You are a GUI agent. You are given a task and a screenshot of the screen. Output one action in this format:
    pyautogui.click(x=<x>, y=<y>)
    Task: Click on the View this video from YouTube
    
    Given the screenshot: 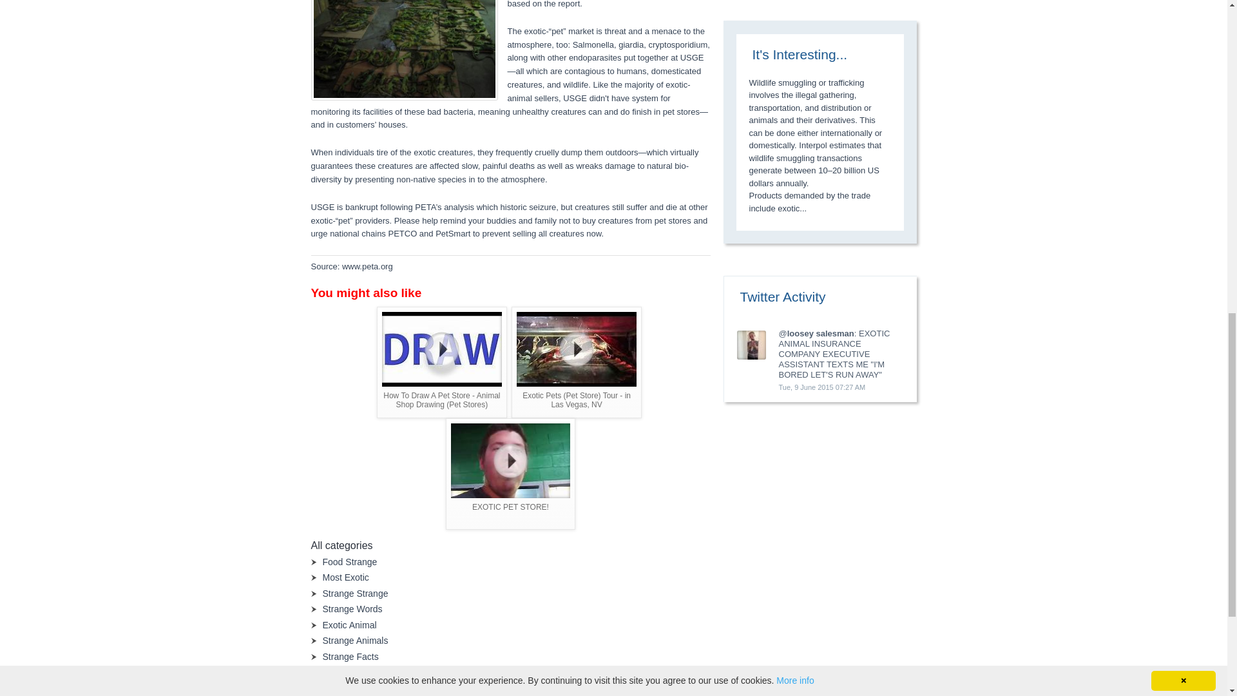 What is the action you would take?
    pyautogui.click(x=510, y=474)
    